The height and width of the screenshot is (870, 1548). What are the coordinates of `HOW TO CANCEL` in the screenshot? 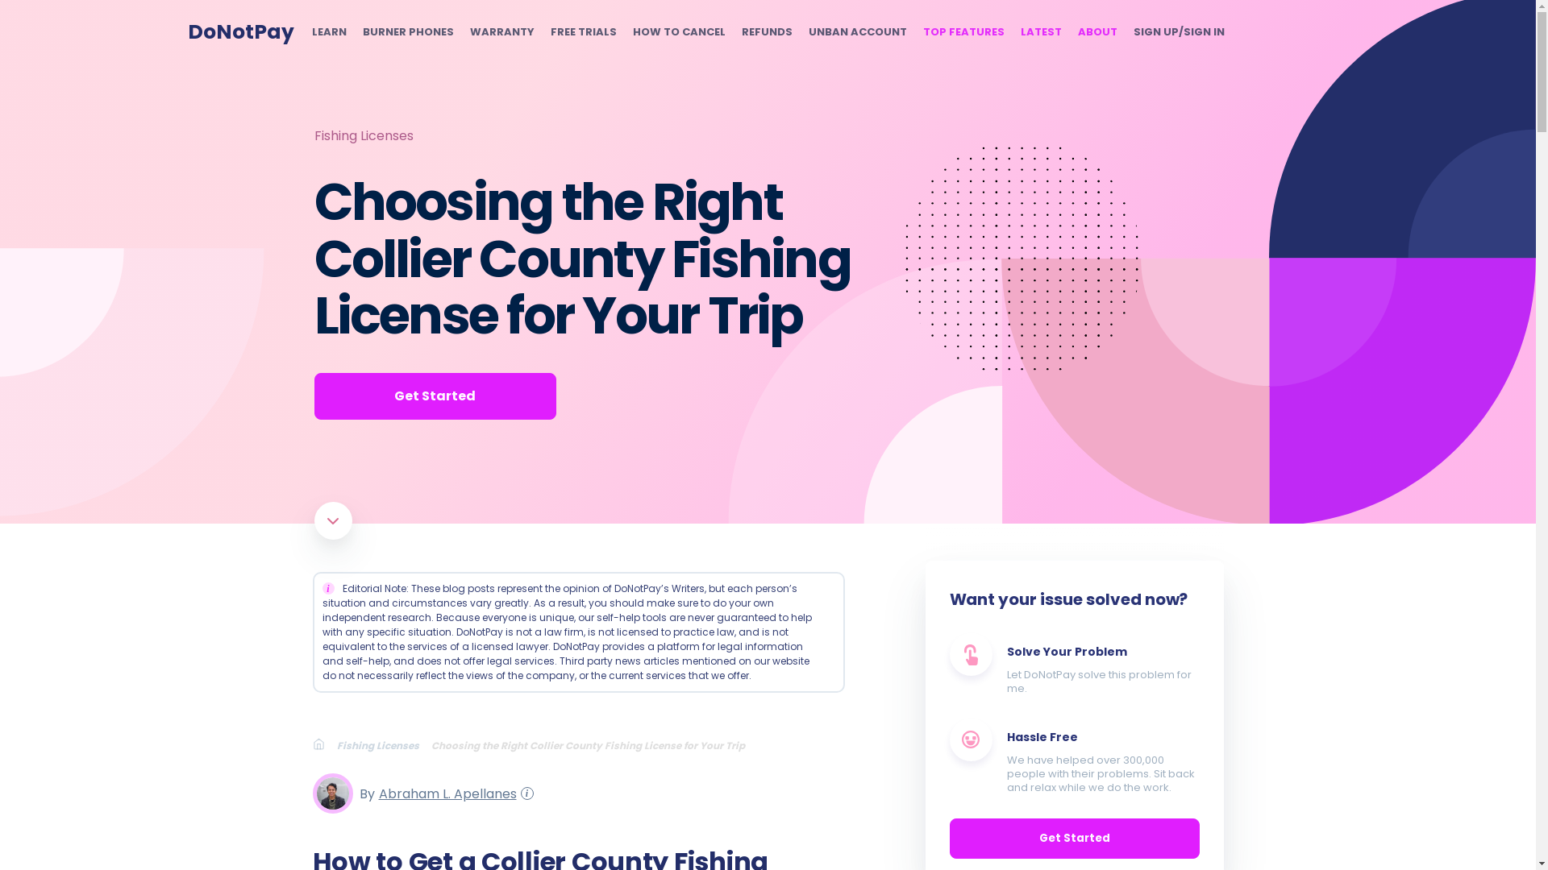 It's located at (677, 32).